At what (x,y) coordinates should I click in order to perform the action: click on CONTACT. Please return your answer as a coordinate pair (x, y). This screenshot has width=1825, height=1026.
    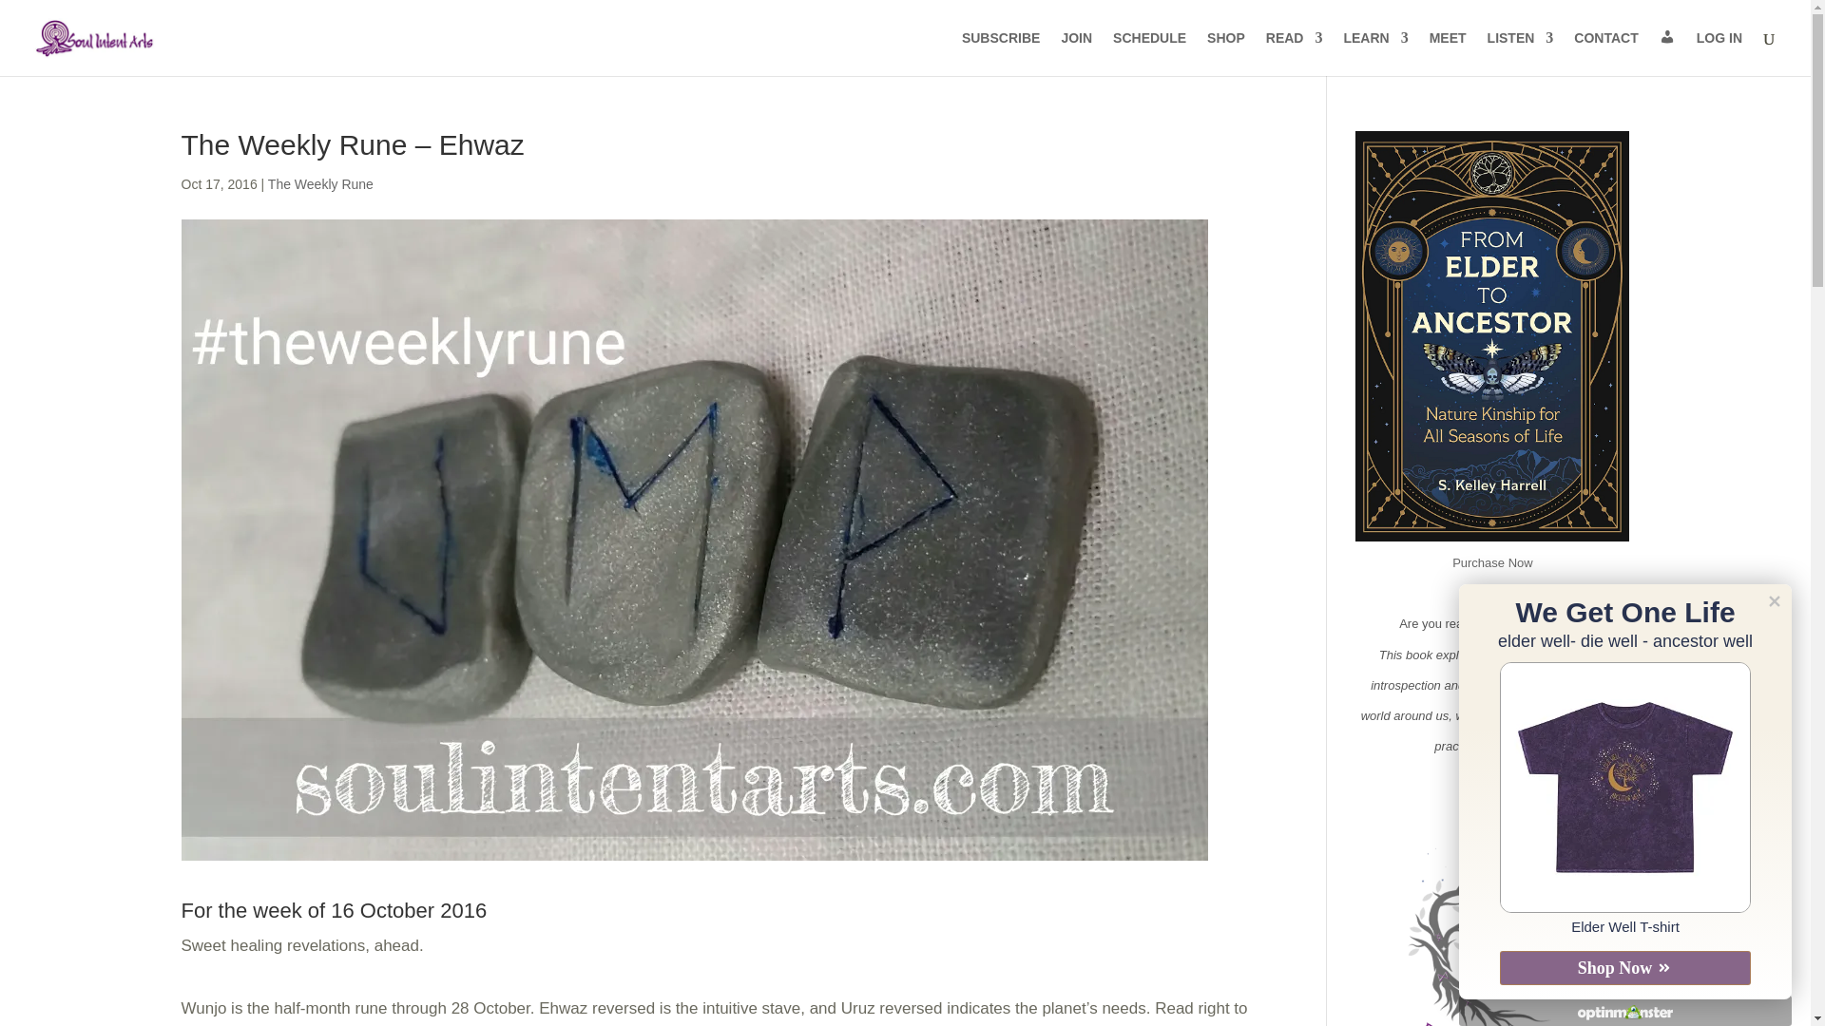
    Looking at the image, I should click on (1604, 53).